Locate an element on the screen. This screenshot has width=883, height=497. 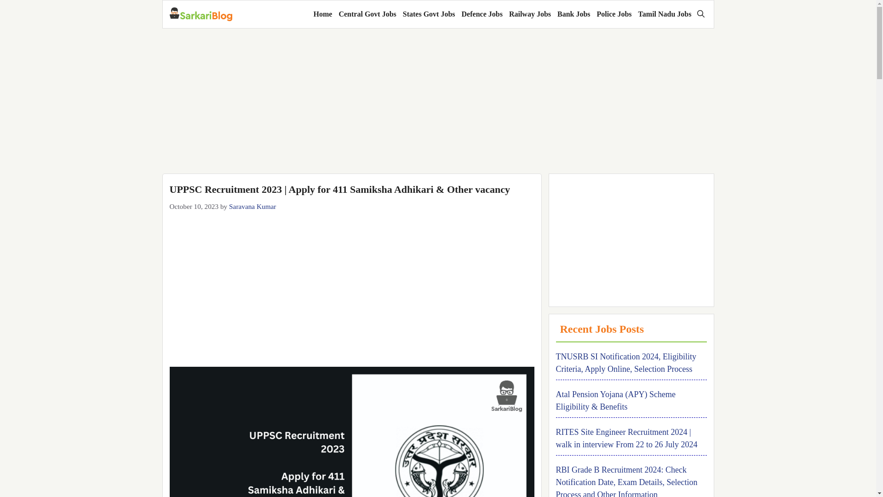
States Govt Jobs is located at coordinates (429, 14).